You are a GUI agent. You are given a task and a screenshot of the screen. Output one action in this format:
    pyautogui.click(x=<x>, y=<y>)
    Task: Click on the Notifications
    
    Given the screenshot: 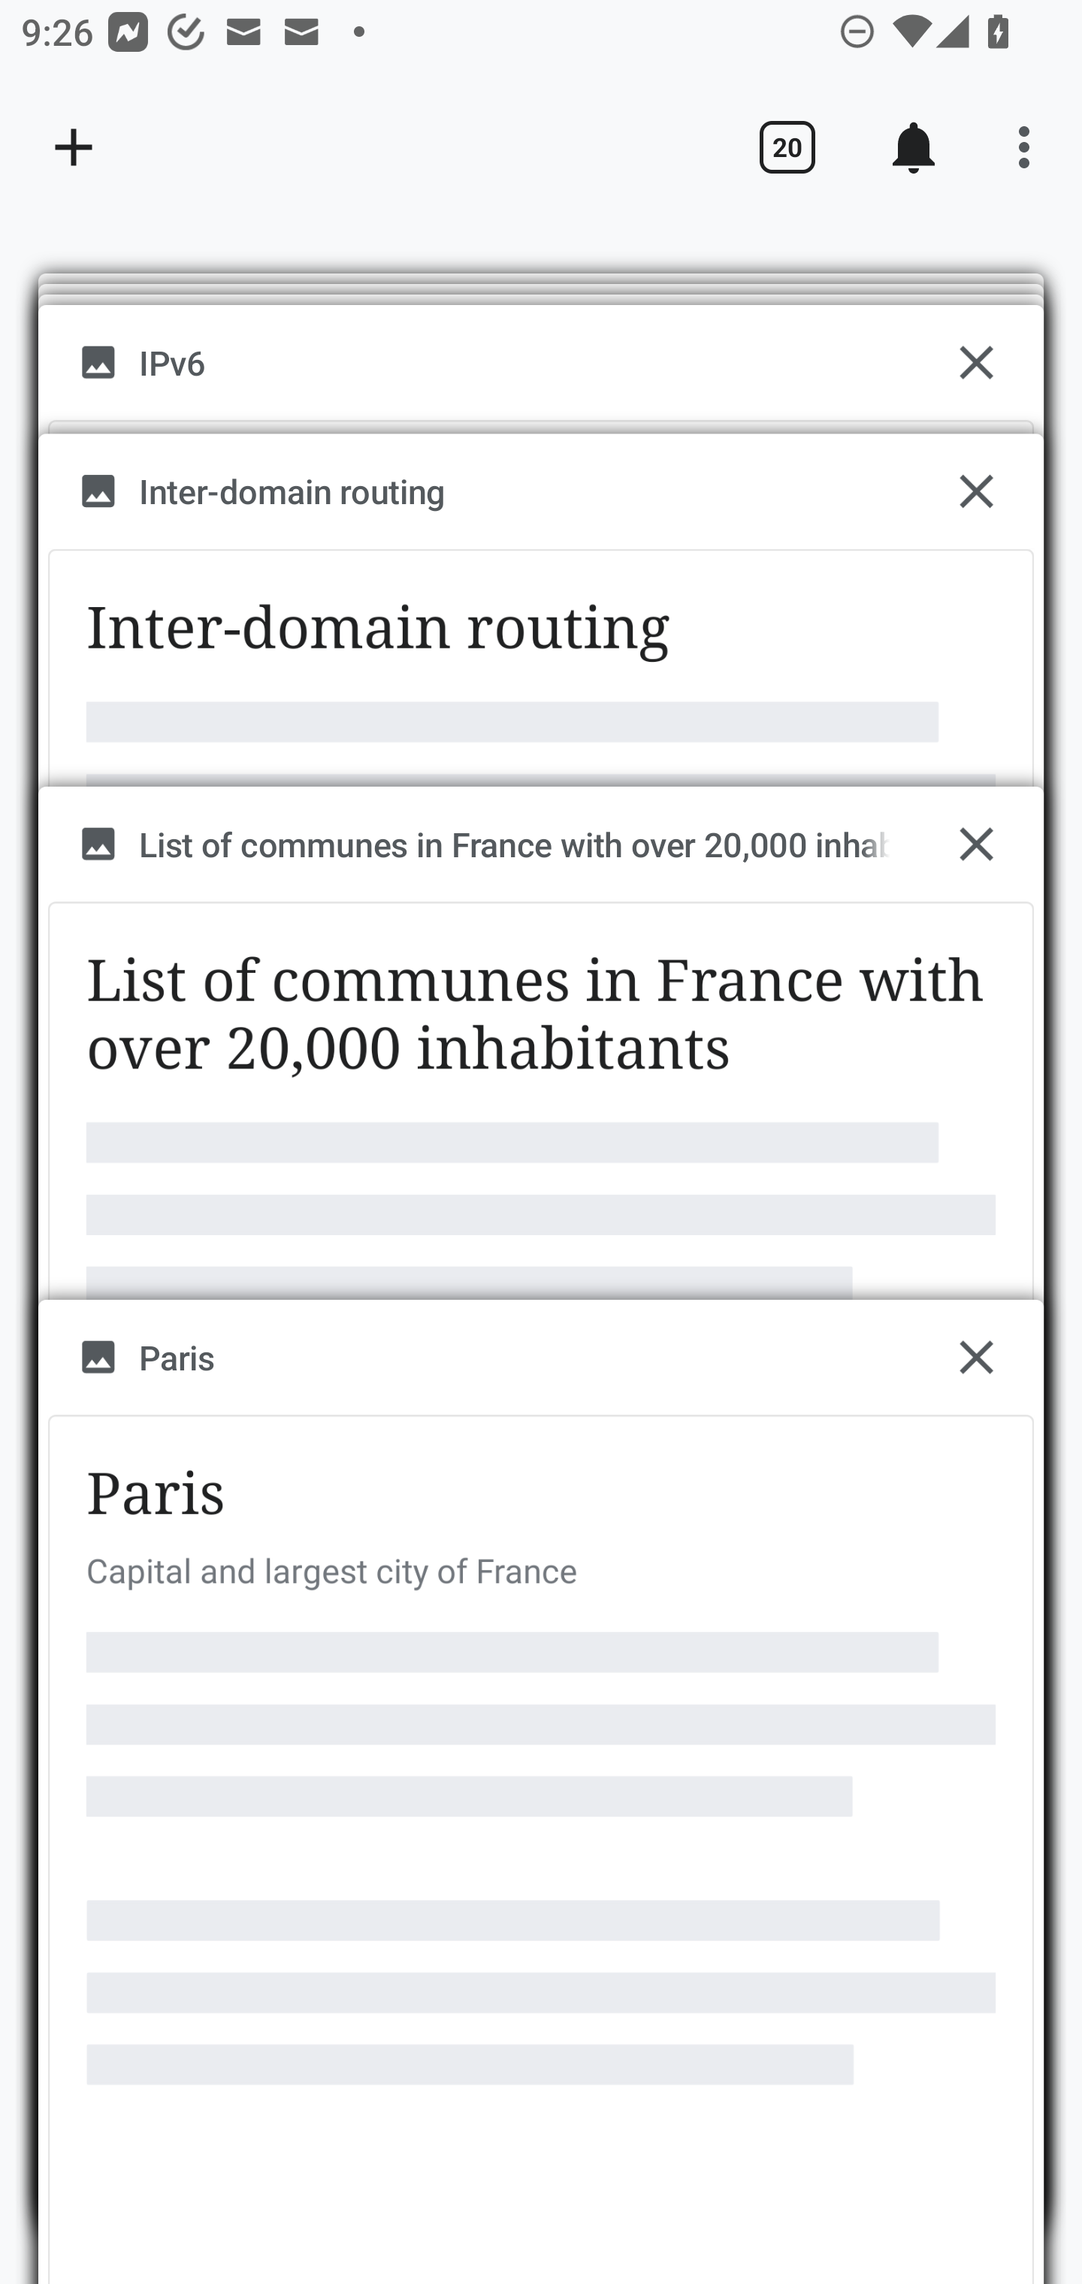 What is the action you would take?
    pyautogui.click(x=914, y=147)
    